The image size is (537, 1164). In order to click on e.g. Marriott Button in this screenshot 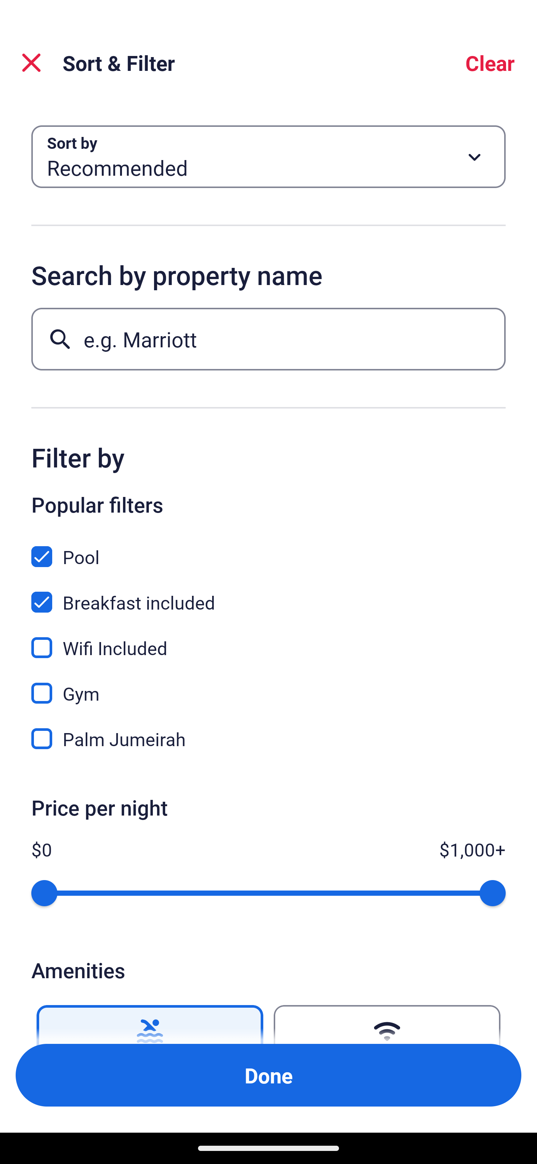, I will do `click(268, 339)`.